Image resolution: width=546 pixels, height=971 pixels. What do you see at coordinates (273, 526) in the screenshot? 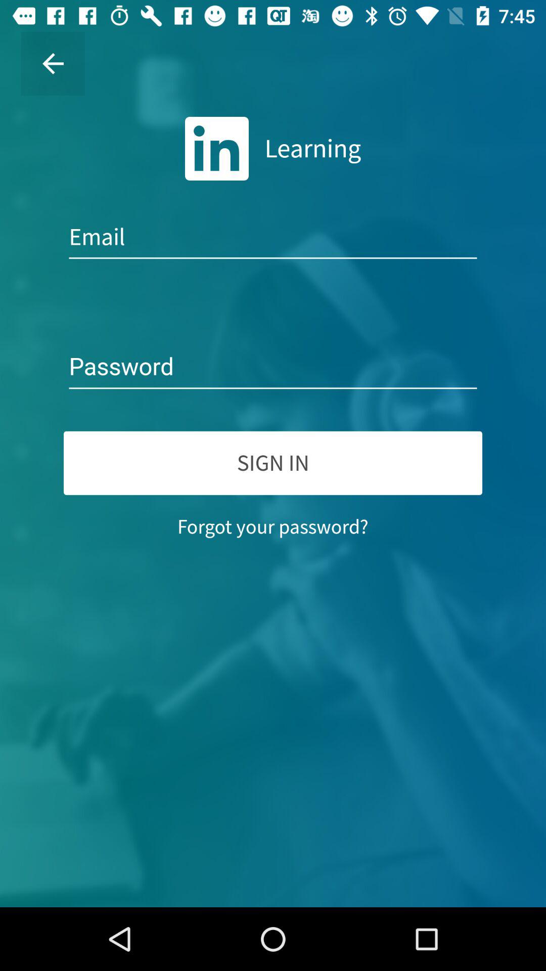
I see `turn off item below sign in` at bounding box center [273, 526].